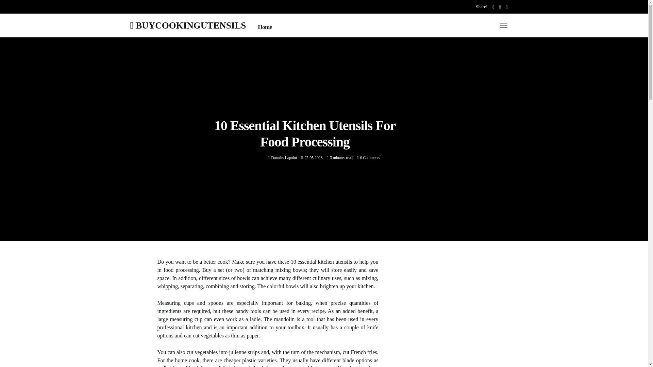  What do you see at coordinates (188, 25) in the screenshot?
I see `BUYCOOKINGUTENSILS` at bounding box center [188, 25].